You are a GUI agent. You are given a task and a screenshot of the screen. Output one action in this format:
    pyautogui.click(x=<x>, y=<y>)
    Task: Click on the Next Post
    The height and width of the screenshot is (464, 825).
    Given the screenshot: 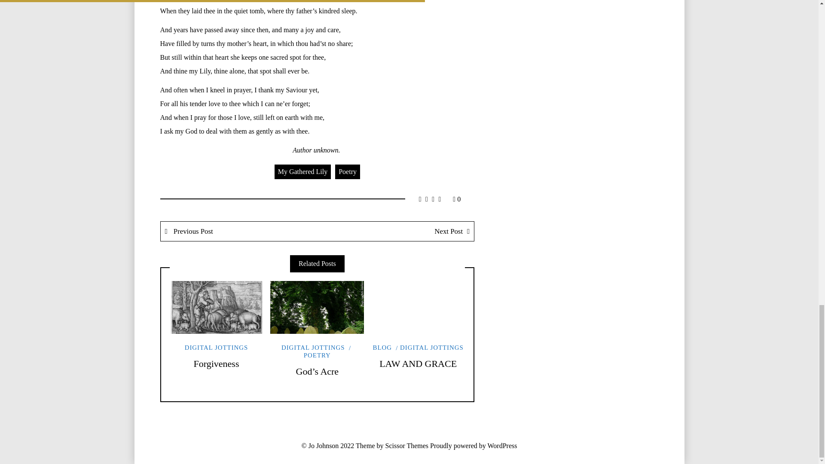 What is the action you would take?
    pyautogui.click(x=395, y=231)
    